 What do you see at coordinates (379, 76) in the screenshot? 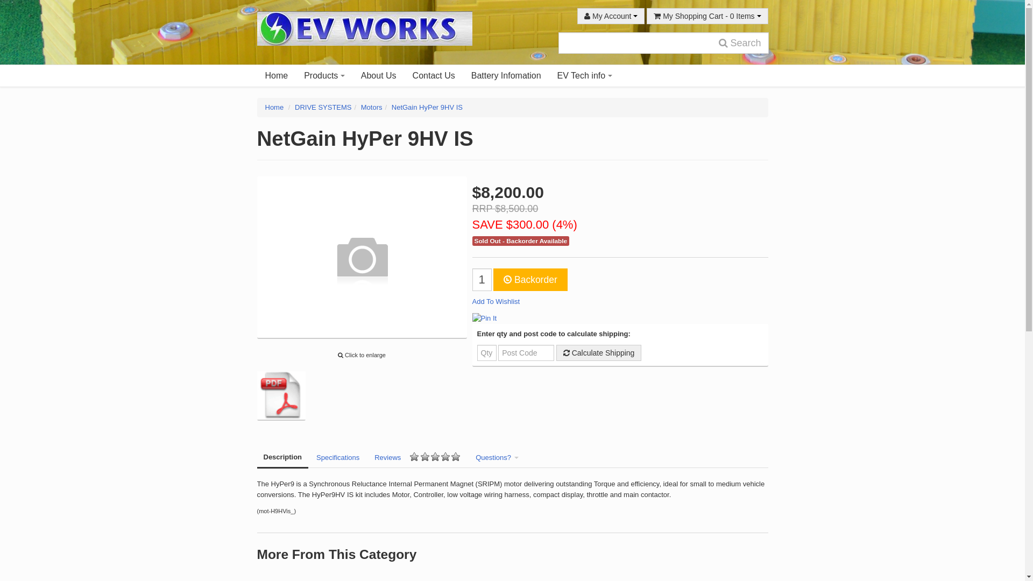
I see `About Us` at bounding box center [379, 76].